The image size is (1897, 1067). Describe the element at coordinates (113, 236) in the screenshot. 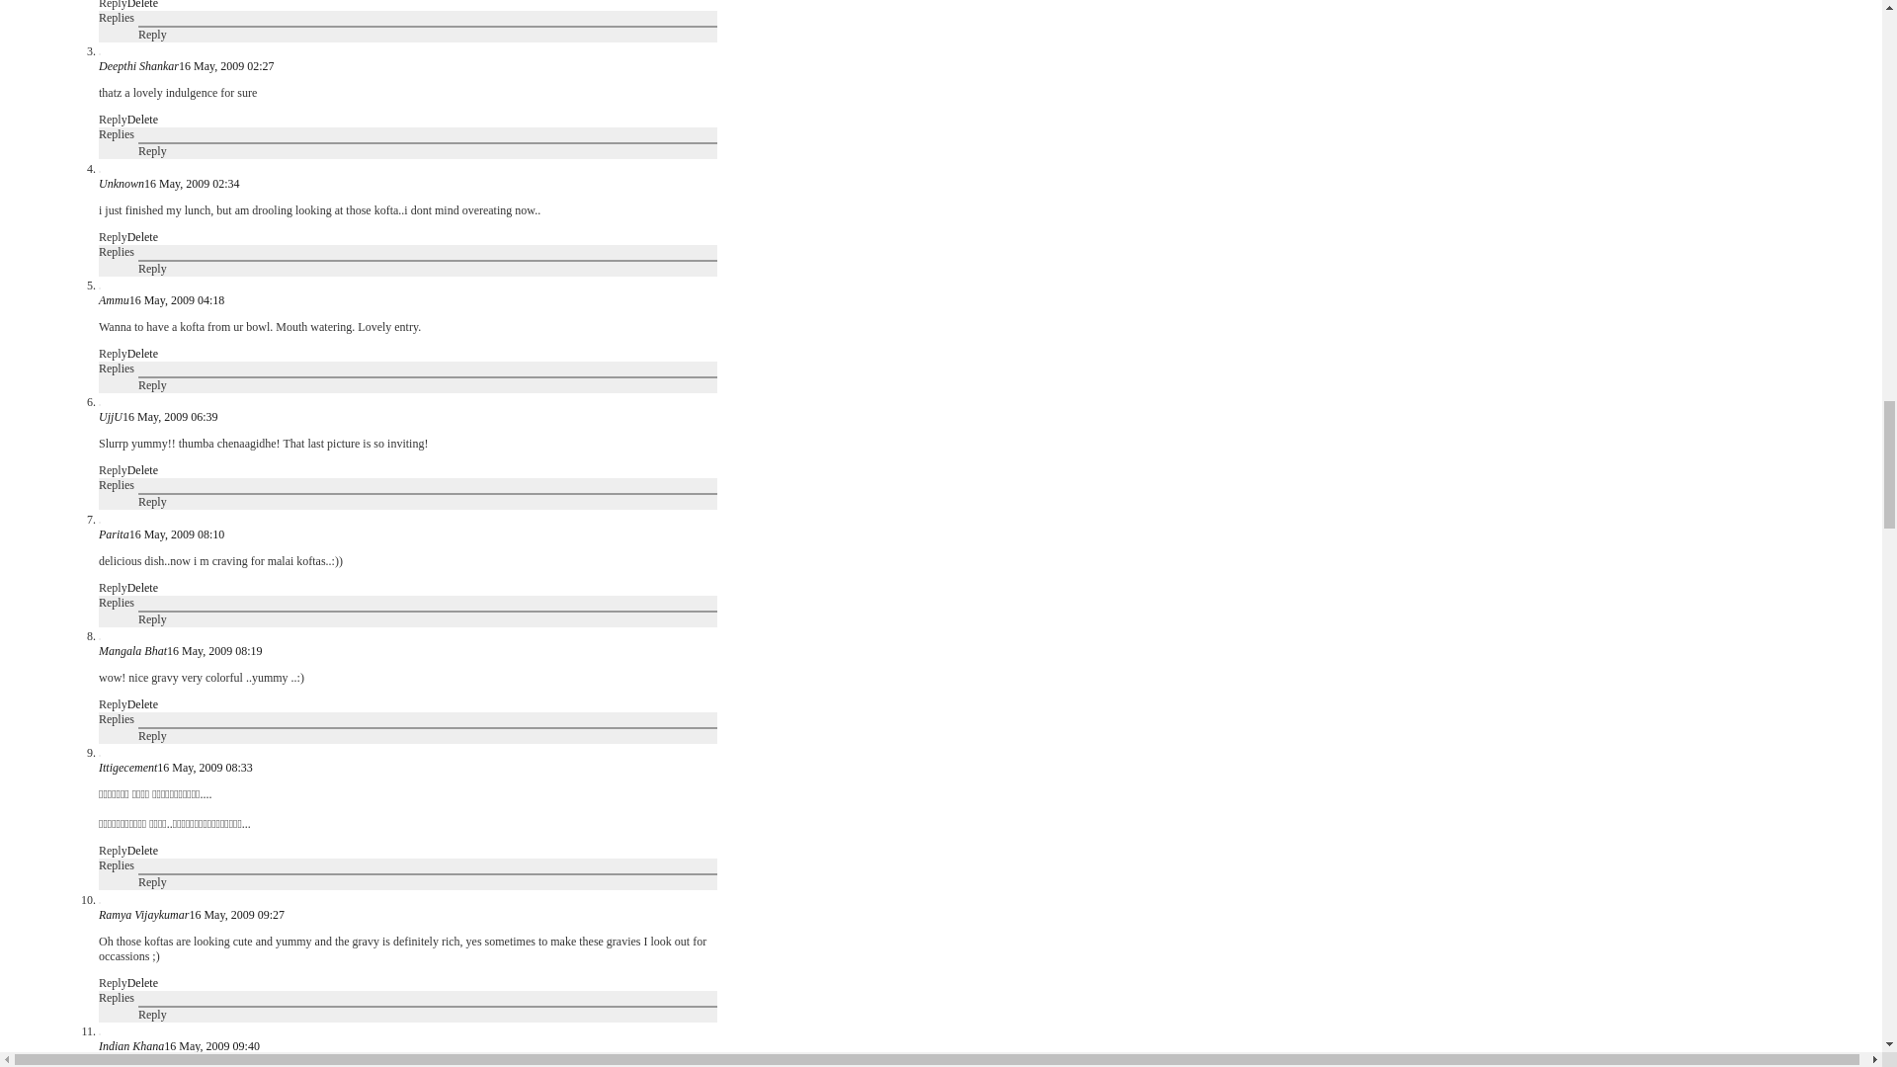

I see `Reply` at that location.